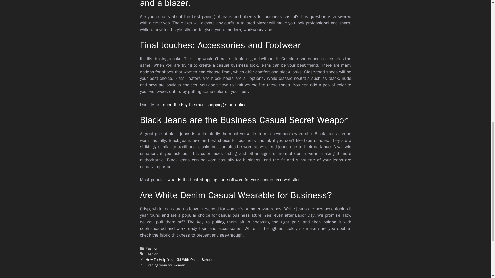 The width and height of the screenshot is (495, 278). I want to click on How To Help Your Kid With Online School, so click(179, 260).